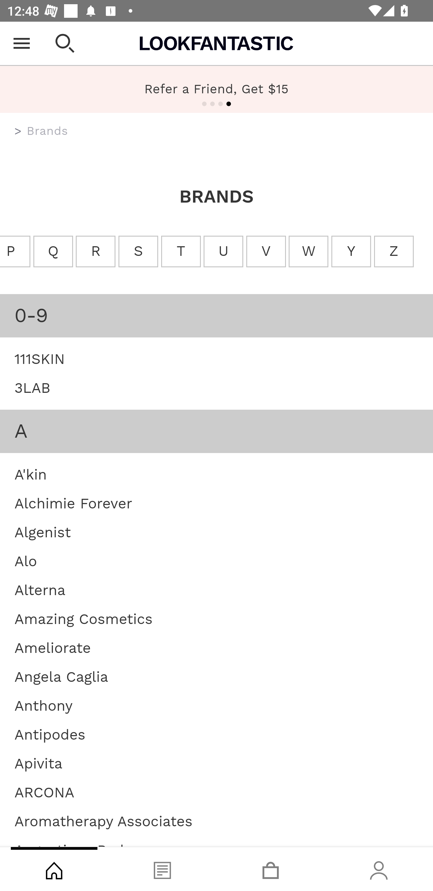  Describe the element at coordinates (162, 869) in the screenshot. I see `Blog, tab, 2 of 4` at that location.